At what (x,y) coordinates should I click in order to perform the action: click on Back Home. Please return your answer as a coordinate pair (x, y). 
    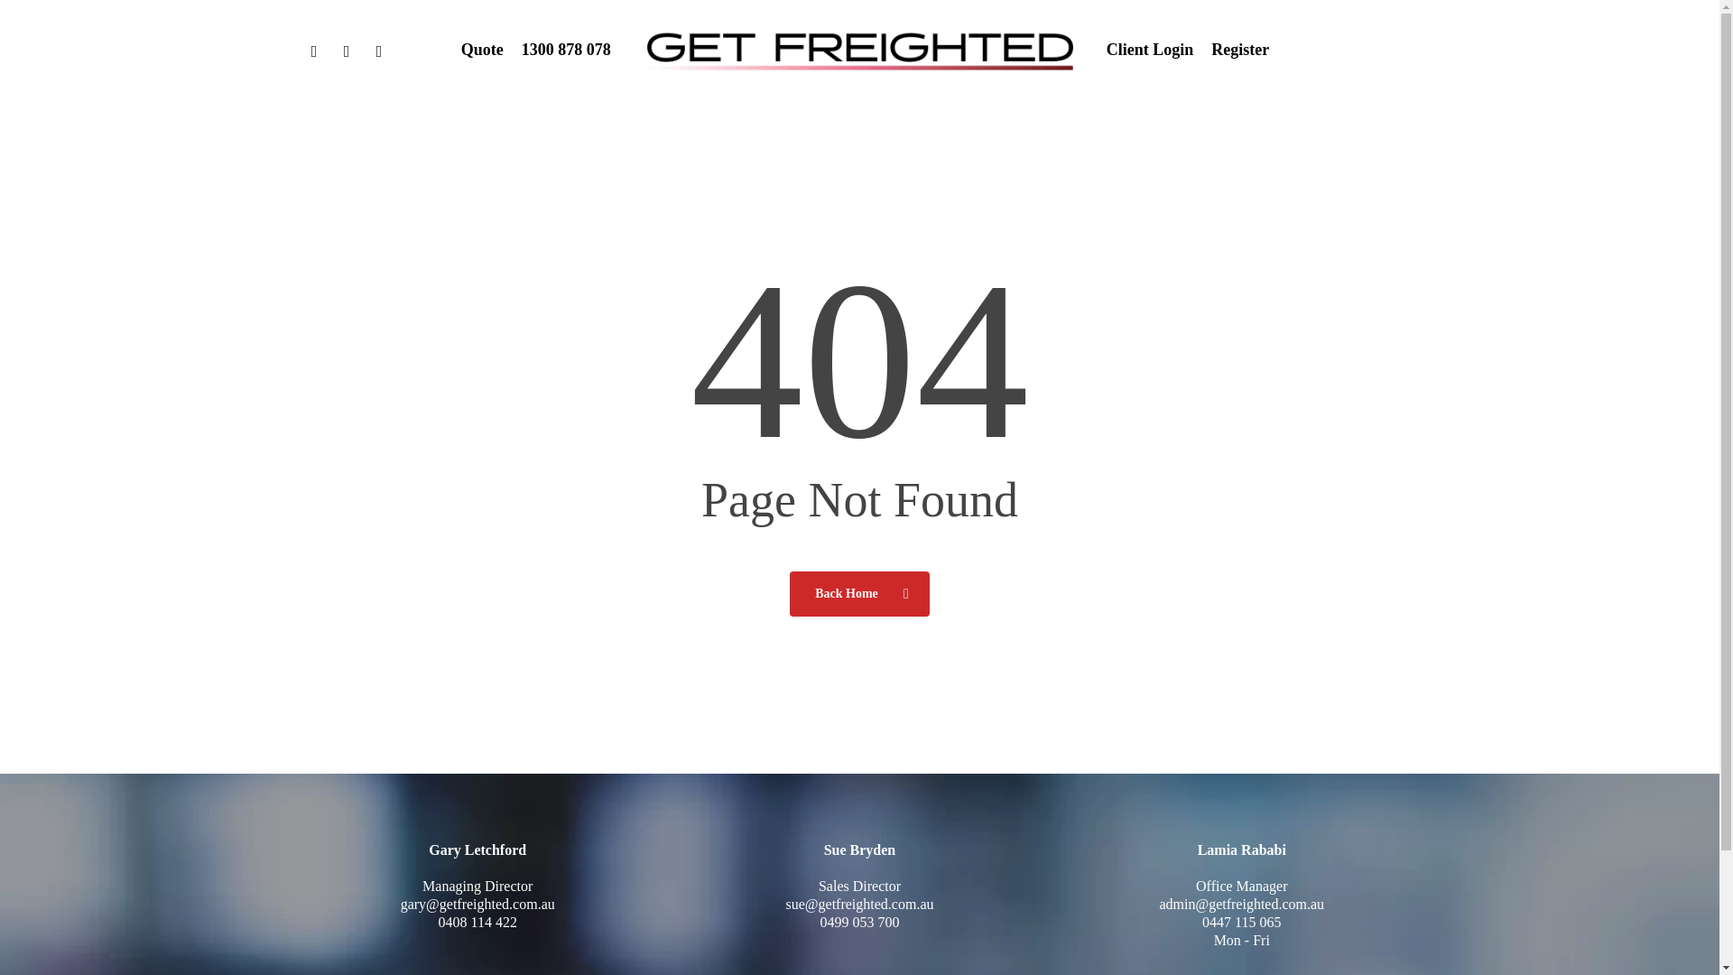
    Looking at the image, I should click on (859, 592).